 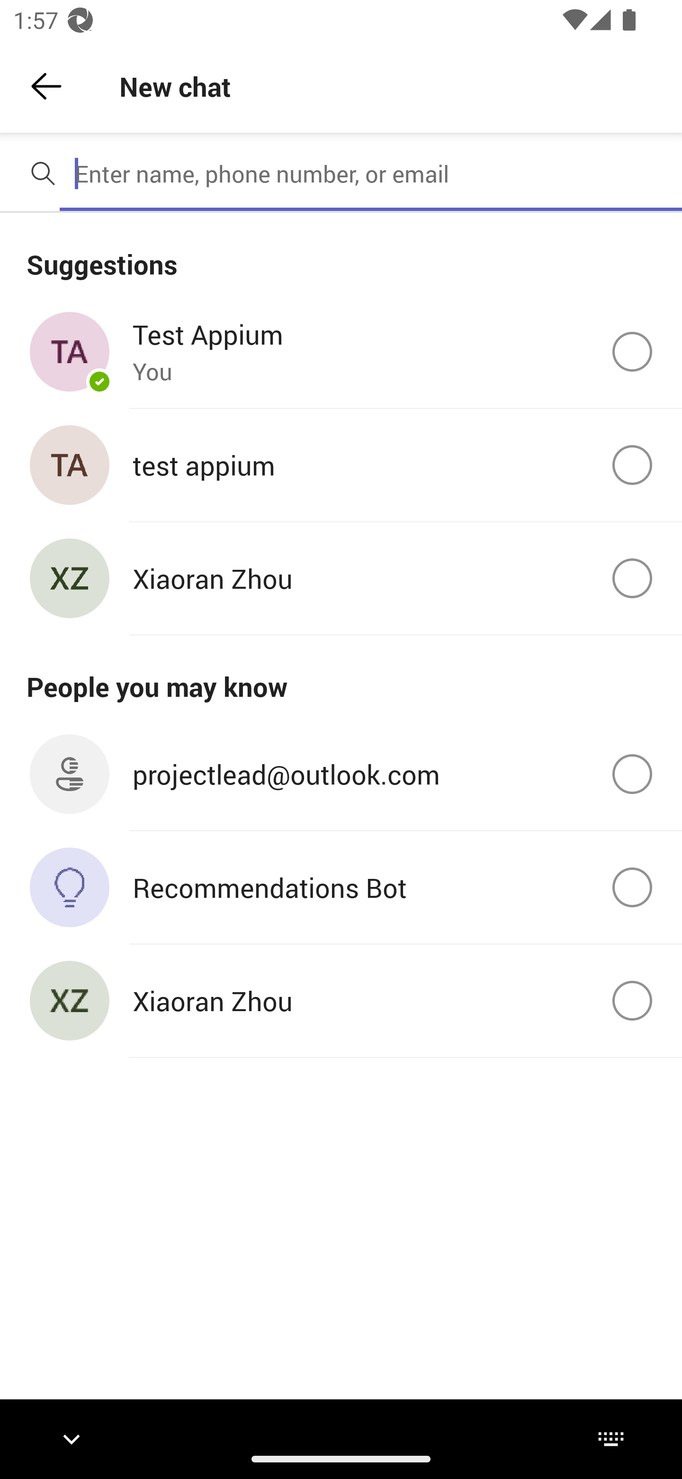 What do you see at coordinates (46, 86) in the screenshot?
I see `Back` at bounding box center [46, 86].